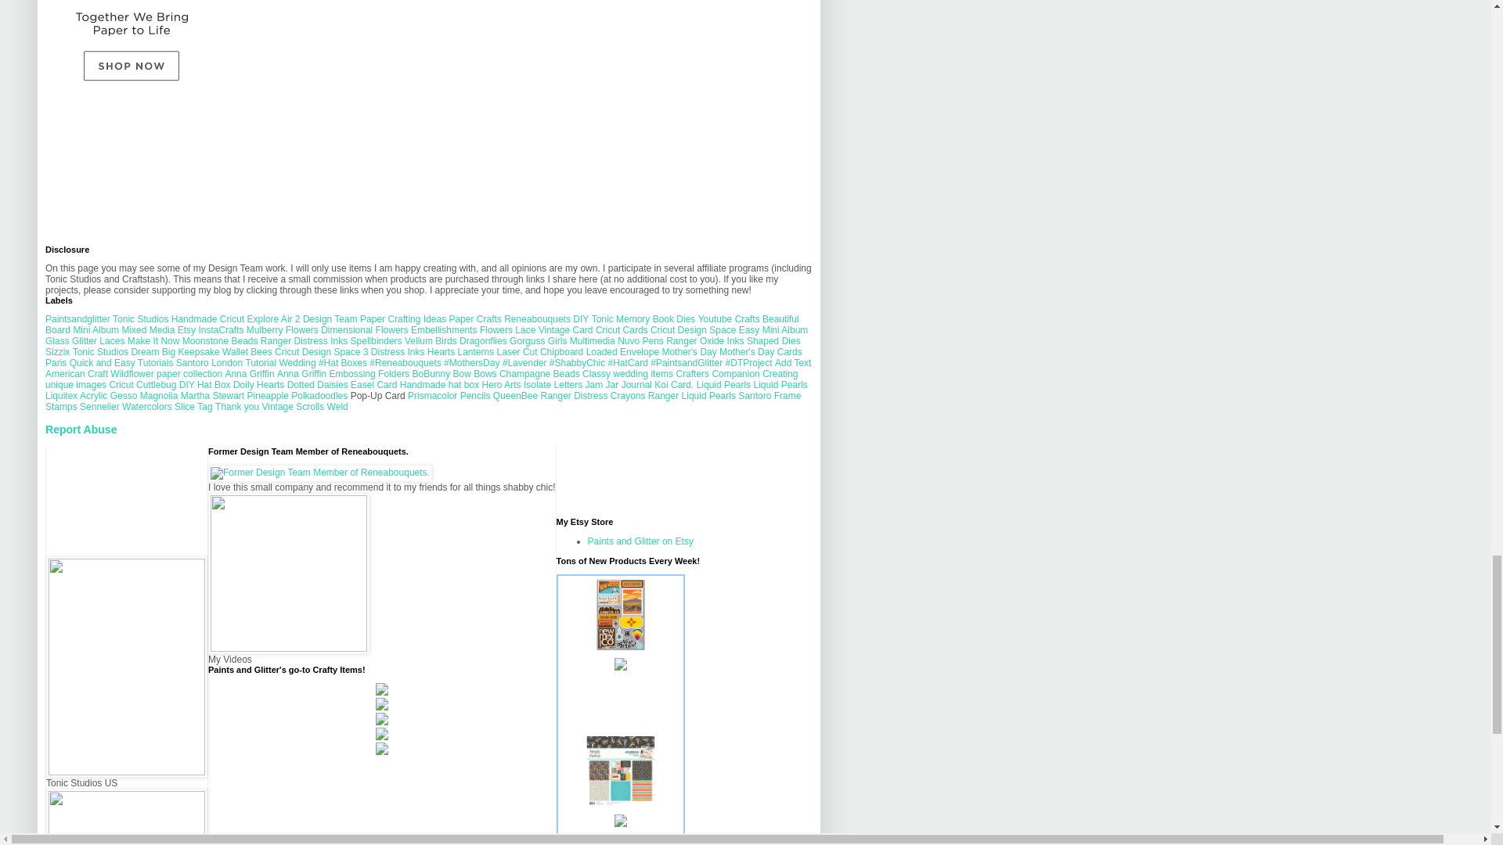  I want to click on Handmade, so click(194, 318).